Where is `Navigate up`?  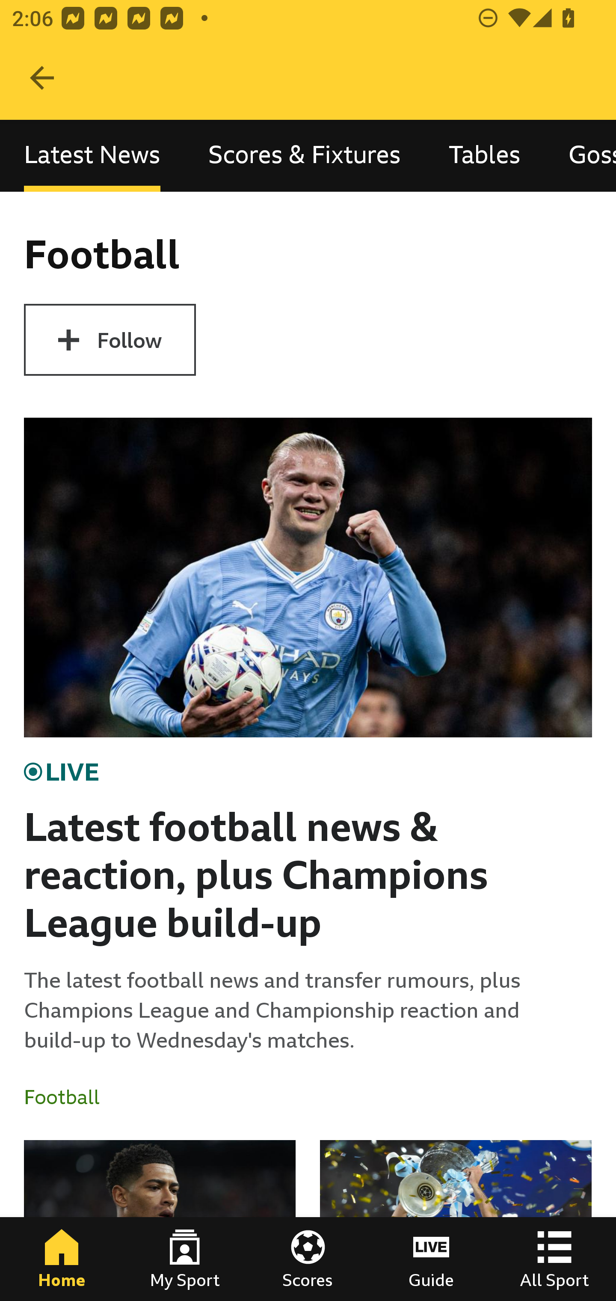
Navigate up is located at coordinates (42, 78).